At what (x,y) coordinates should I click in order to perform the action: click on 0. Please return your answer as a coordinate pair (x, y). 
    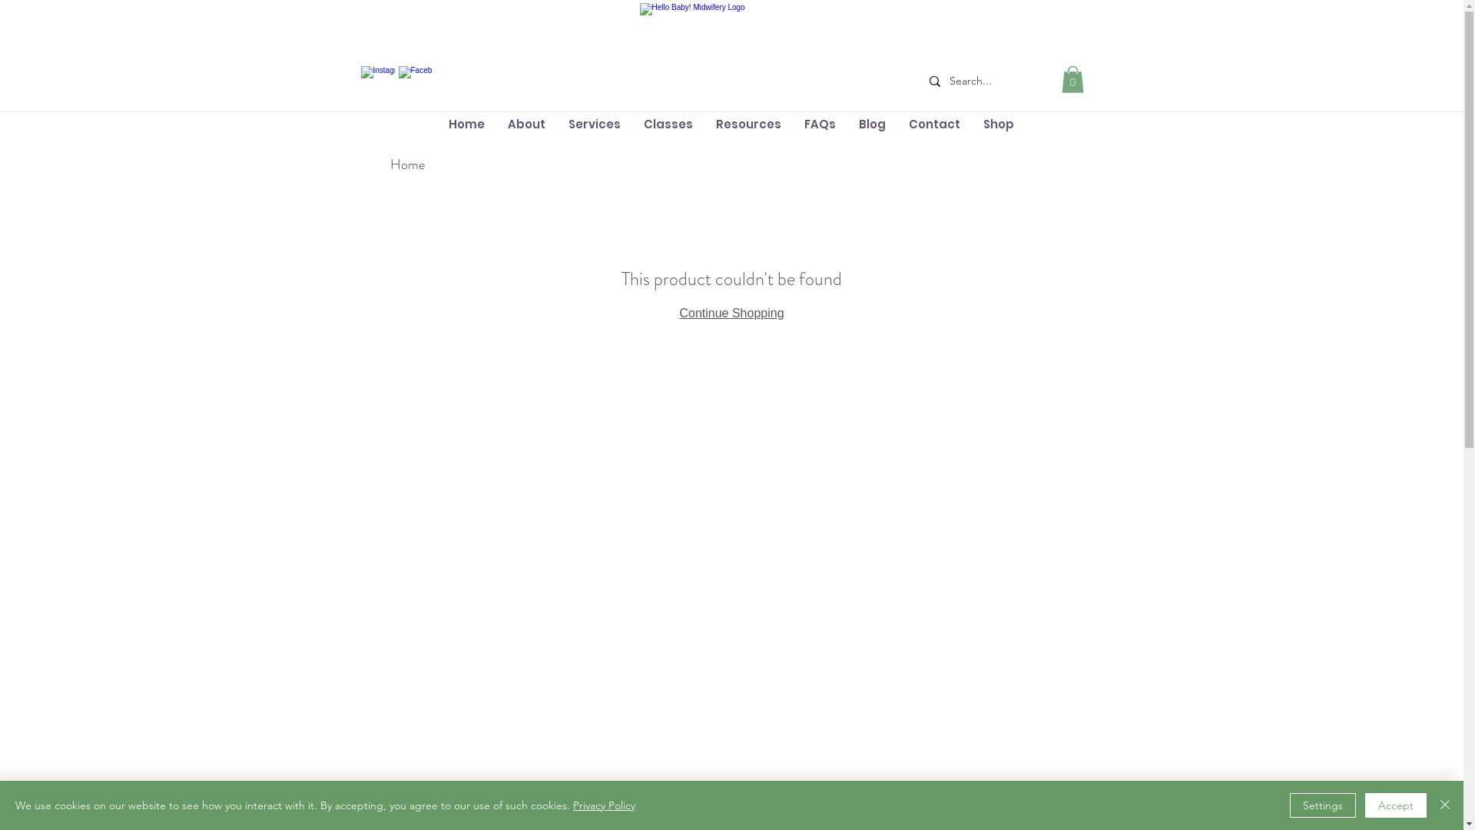
    Looking at the image, I should click on (1072, 80).